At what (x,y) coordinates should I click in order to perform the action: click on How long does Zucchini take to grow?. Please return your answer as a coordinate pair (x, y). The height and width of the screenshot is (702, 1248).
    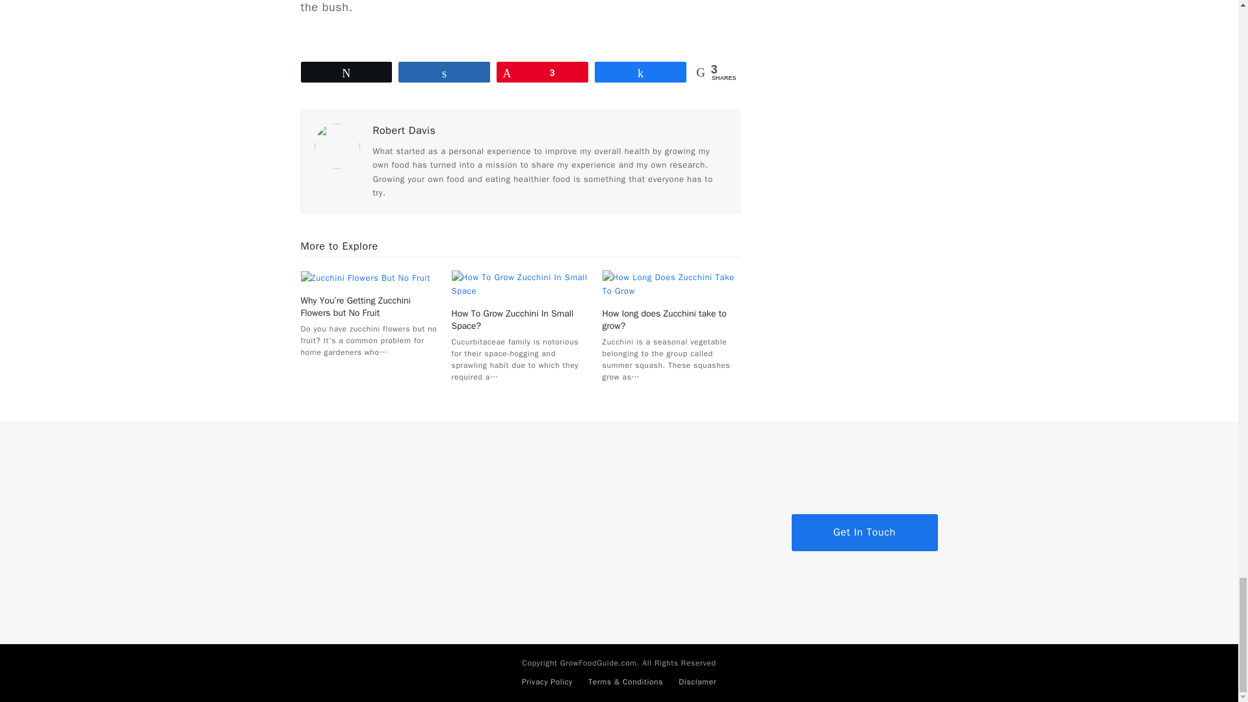
    Looking at the image, I should click on (664, 320).